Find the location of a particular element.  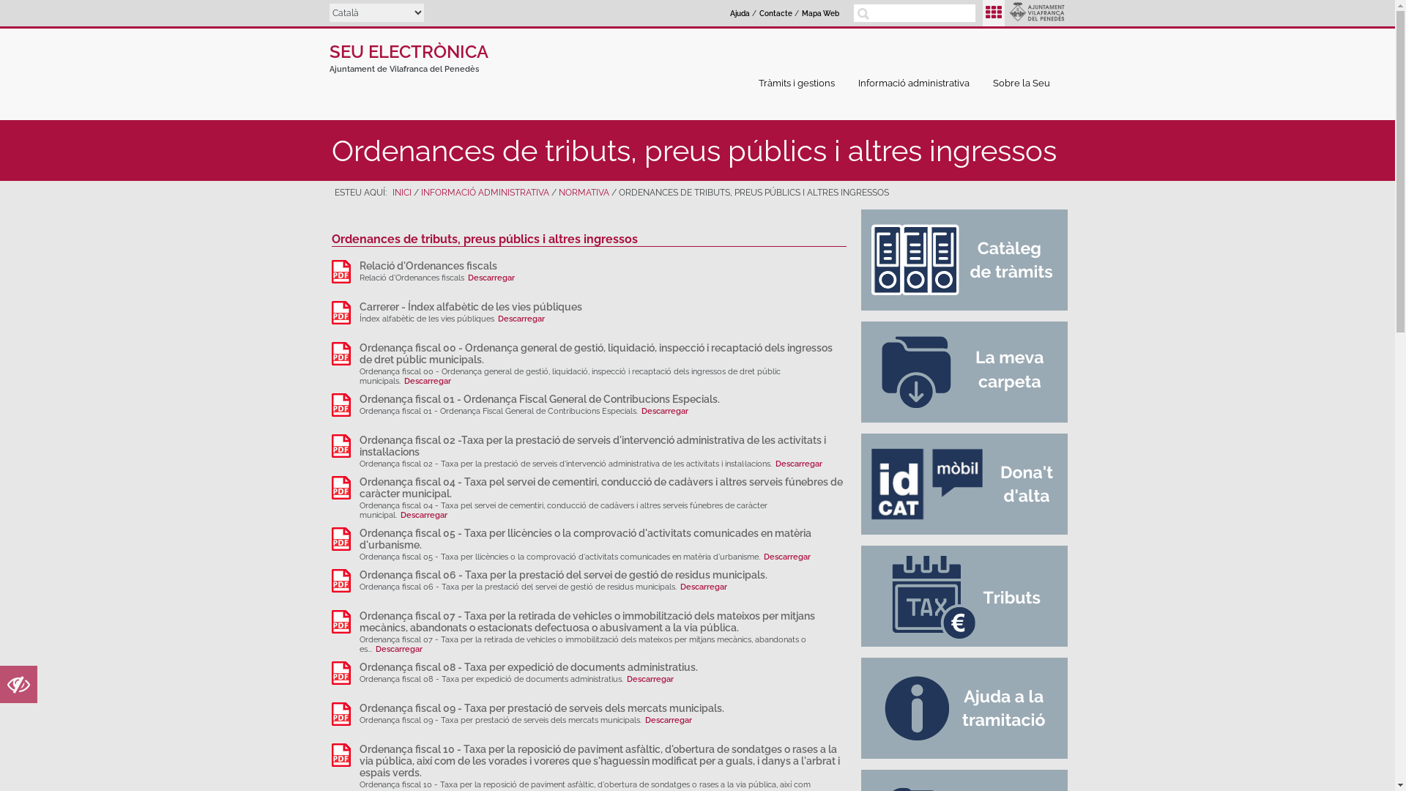

Contacte is located at coordinates (776, 14).